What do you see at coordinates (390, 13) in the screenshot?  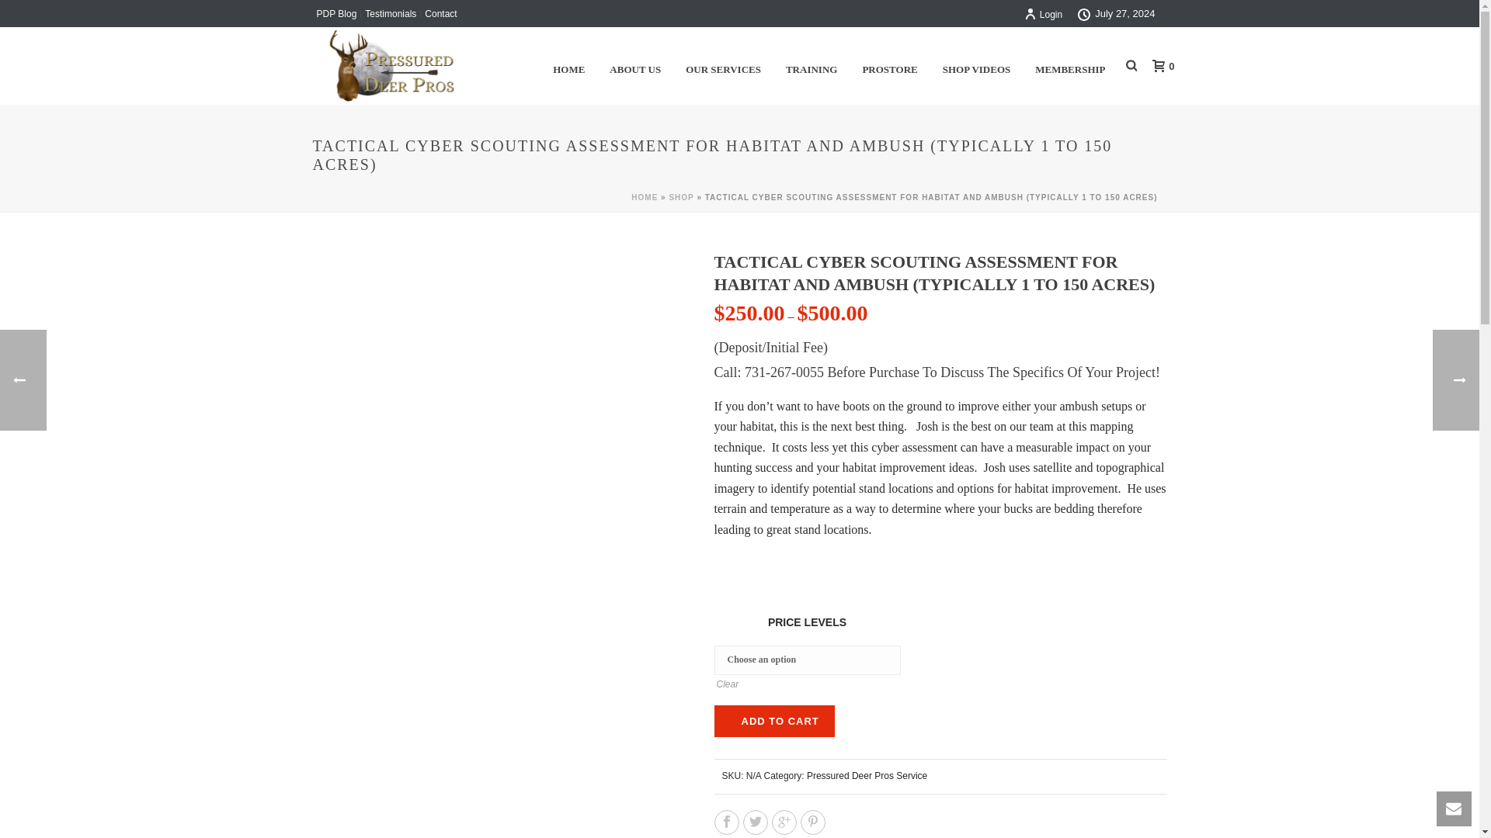 I see `Testimonials` at bounding box center [390, 13].